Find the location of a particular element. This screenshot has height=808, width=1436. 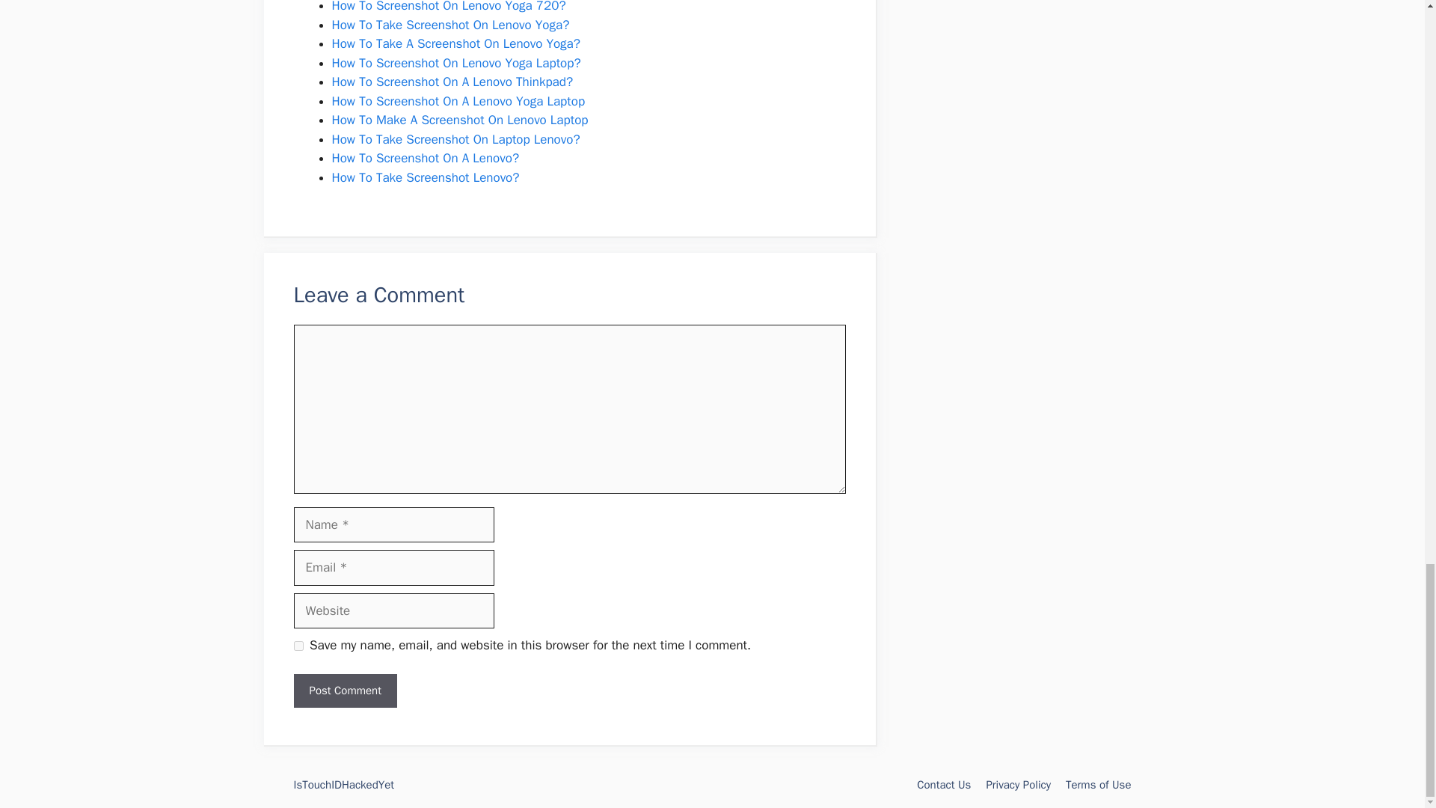

How To Screenshot On Lenovo Yoga Laptop? is located at coordinates (456, 63).